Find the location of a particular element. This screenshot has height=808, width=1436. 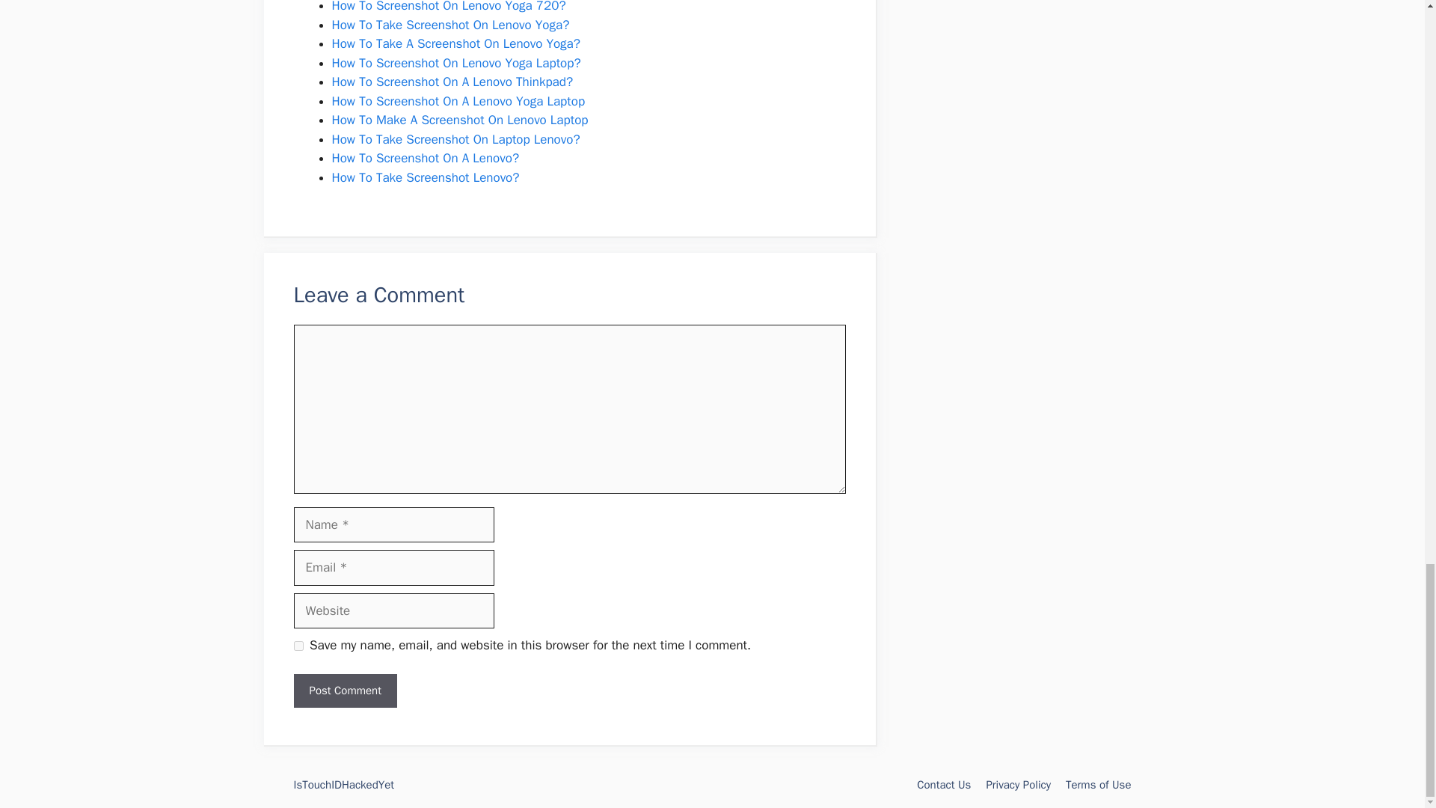

How To Screenshot On Lenovo Yoga Laptop? is located at coordinates (456, 63).